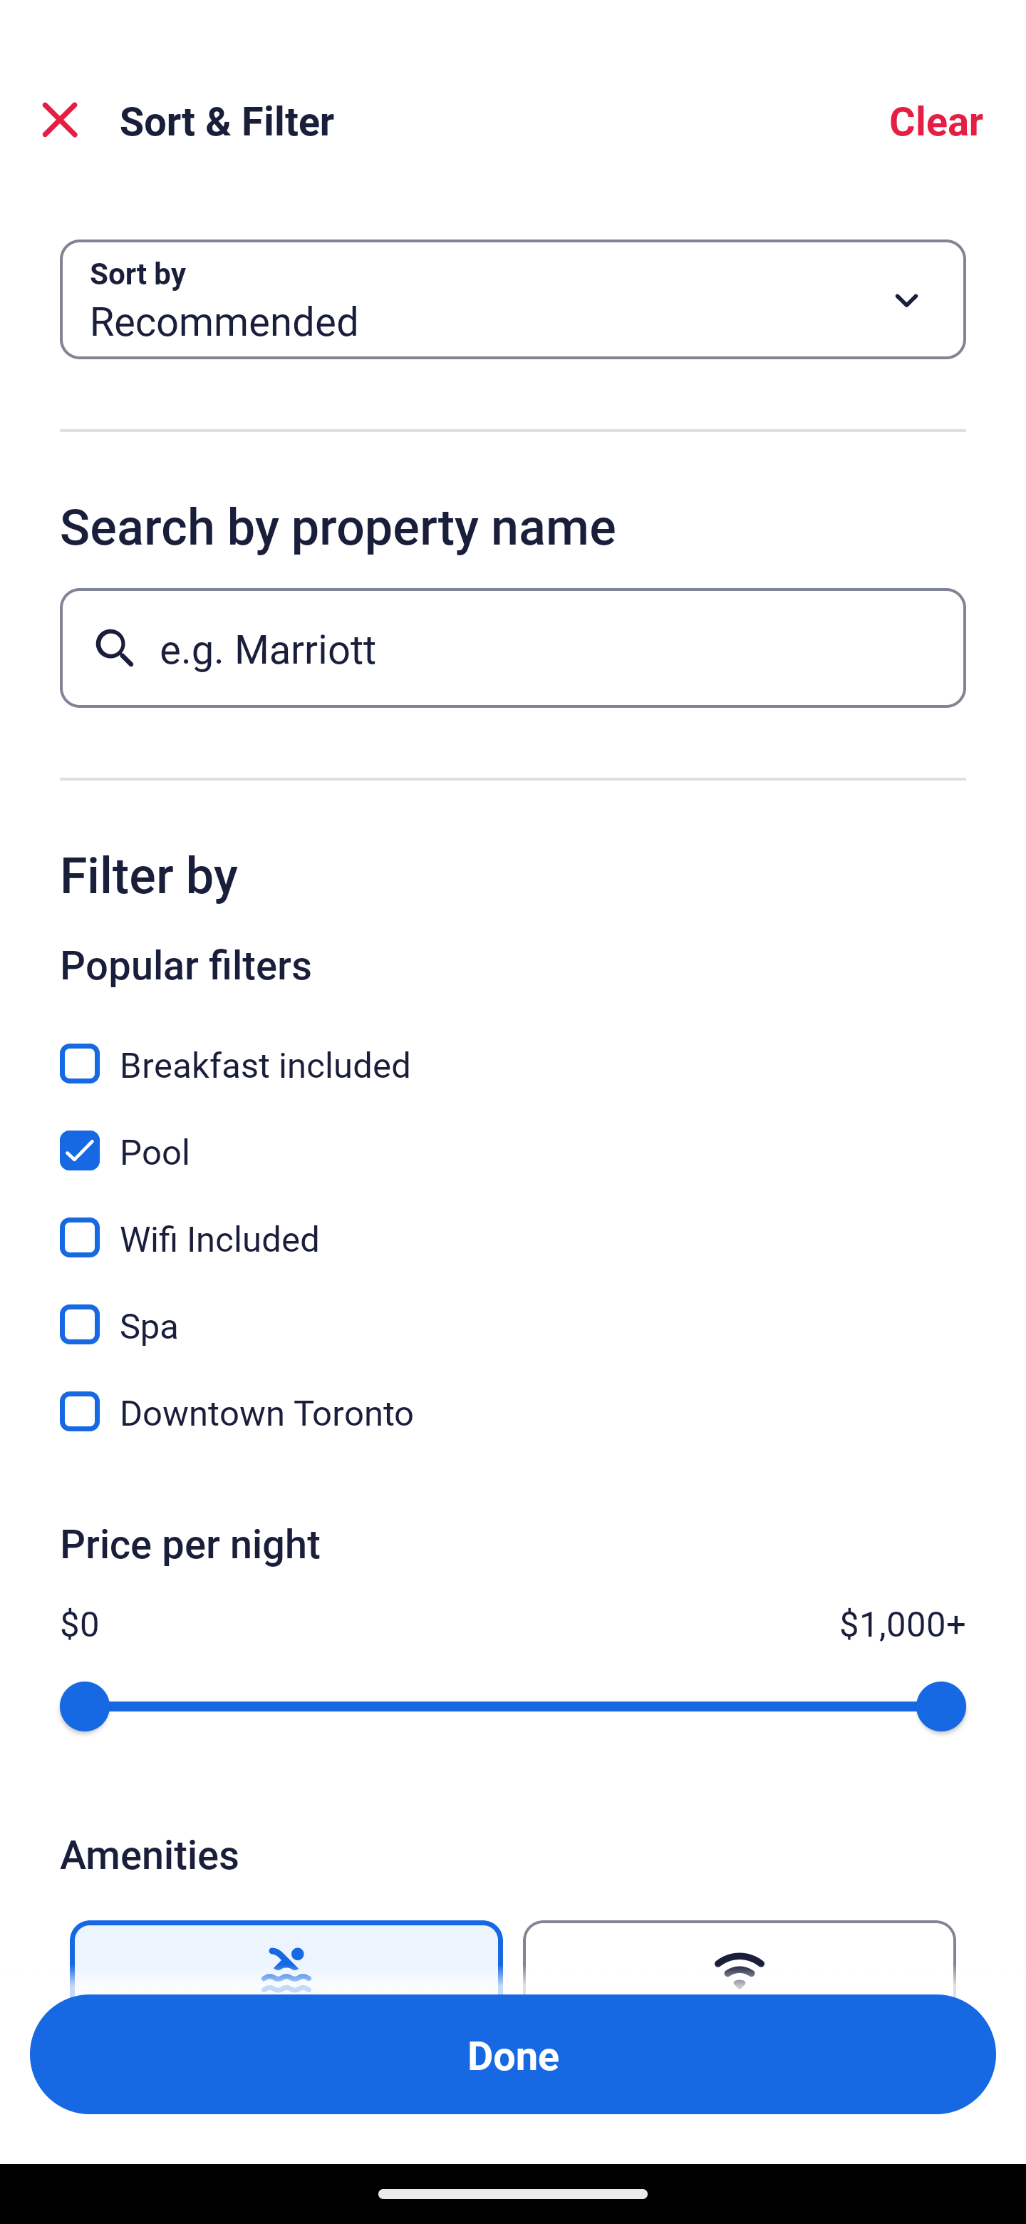 Image resolution: width=1026 pixels, height=2224 pixels. Describe the element at coordinates (513, 2054) in the screenshot. I see `Apply and close Sort and Filter Done` at that location.